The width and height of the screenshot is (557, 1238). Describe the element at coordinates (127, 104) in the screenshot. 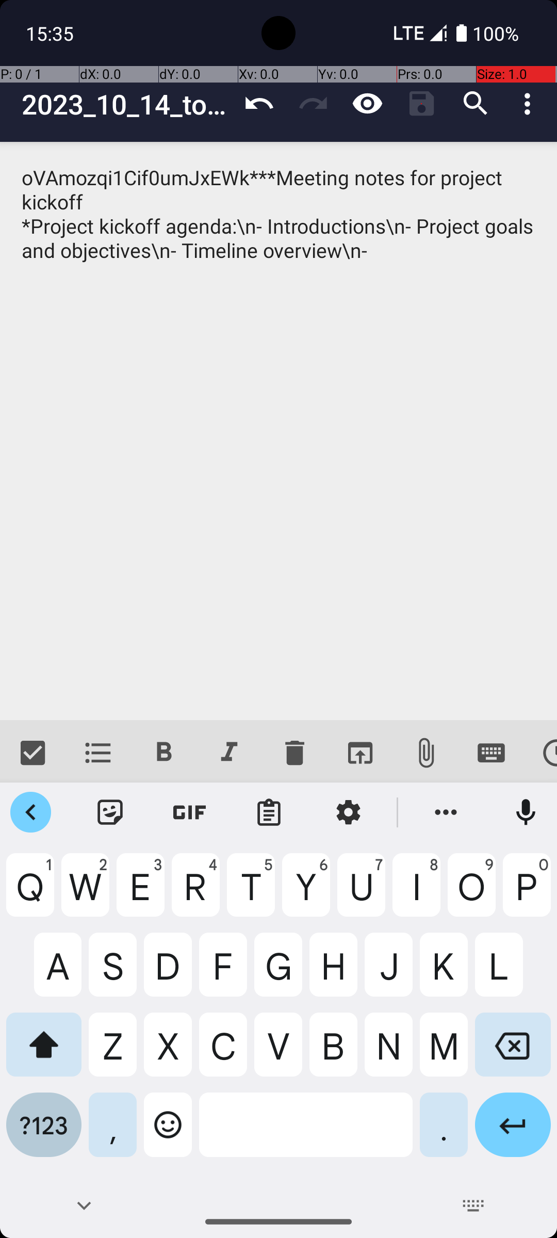

I see `2023_10_14_tough_mouse_2023_04_01` at that location.